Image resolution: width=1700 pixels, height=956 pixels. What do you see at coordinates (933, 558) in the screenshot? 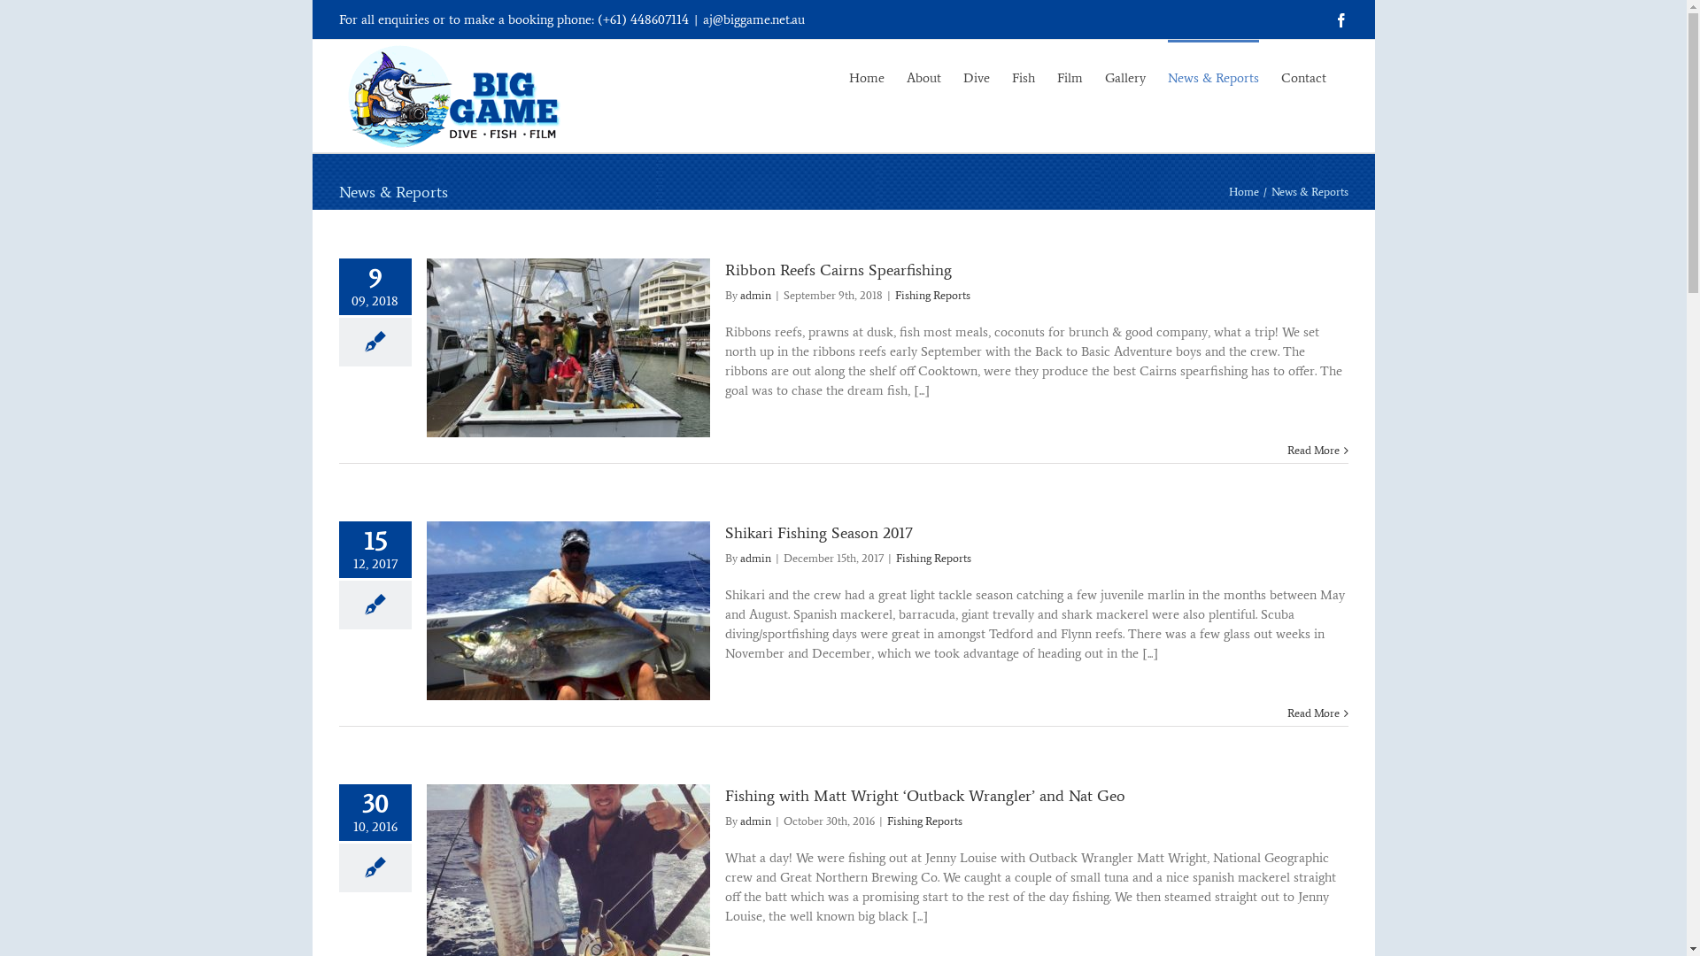
I see `Fishing Reports` at bounding box center [933, 558].